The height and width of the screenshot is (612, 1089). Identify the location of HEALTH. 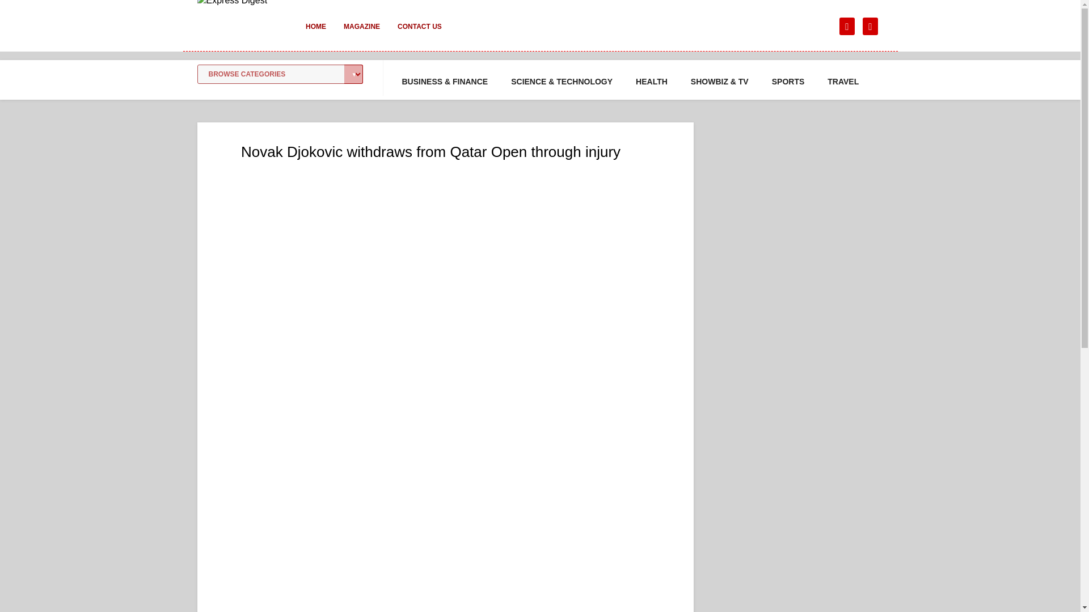
(651, 82).